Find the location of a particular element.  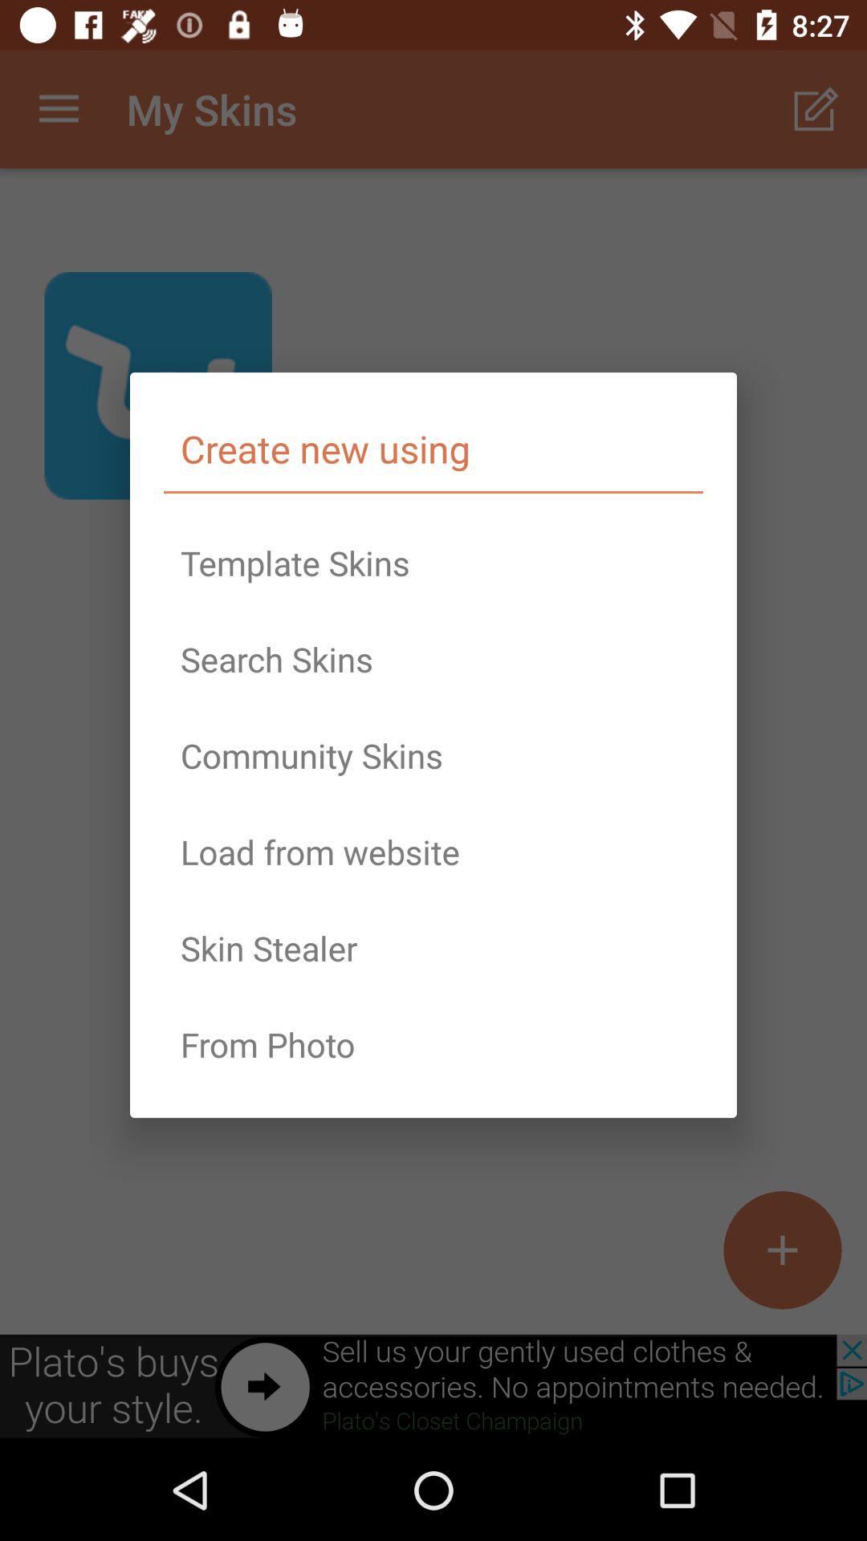

turn on the item above the load from website icon is located at coordinates (433, 755).